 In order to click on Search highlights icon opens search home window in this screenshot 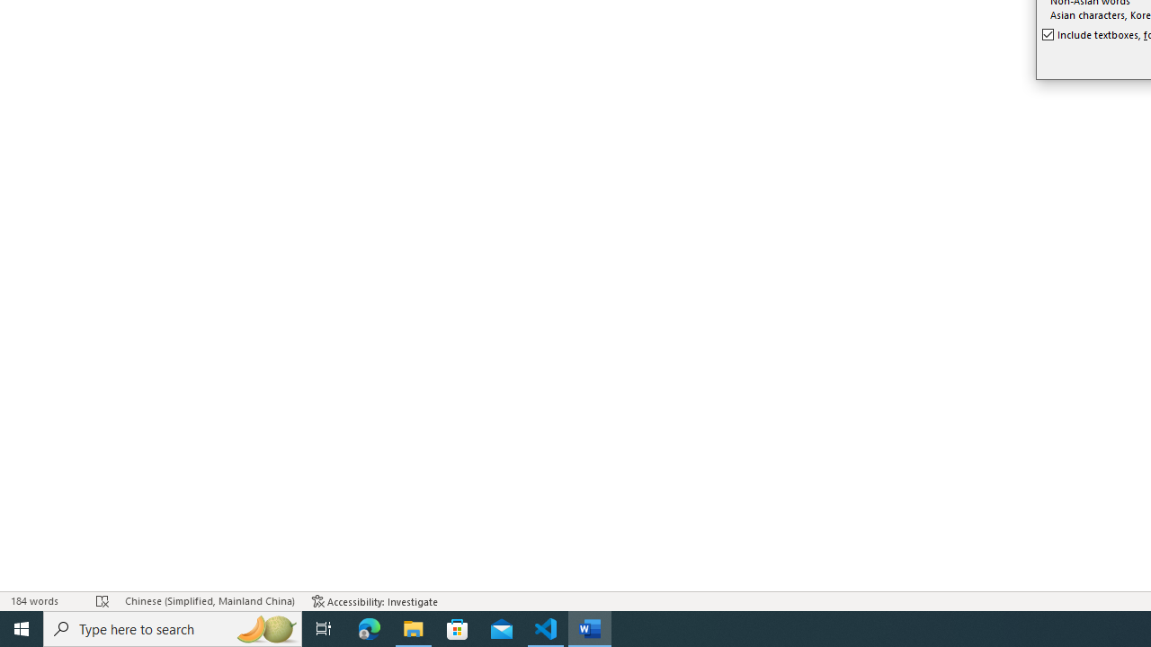, I will do `click(266, 629)`.